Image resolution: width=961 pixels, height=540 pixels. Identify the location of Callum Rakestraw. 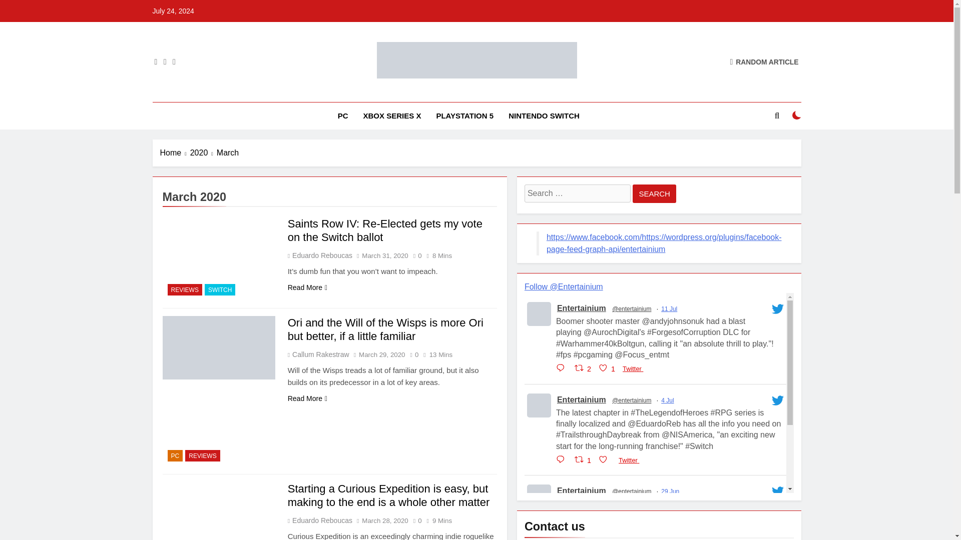
(320, 354).